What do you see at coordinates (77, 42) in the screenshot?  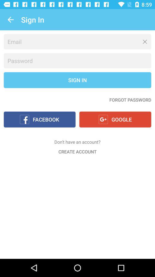 I see `sign-in email address` at bounding box center [77, 42].